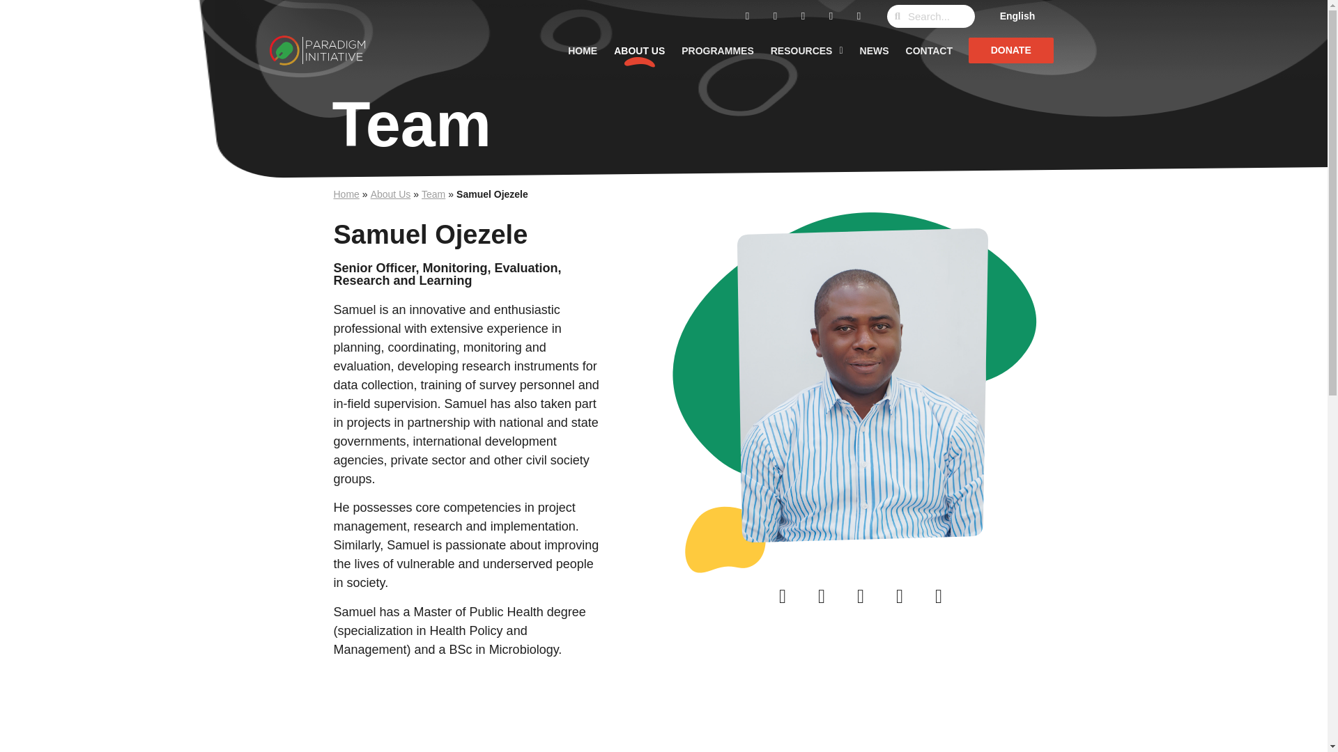  Describe the element at coordinates (1017, 16) in the screenshot. I see `English` at that location.